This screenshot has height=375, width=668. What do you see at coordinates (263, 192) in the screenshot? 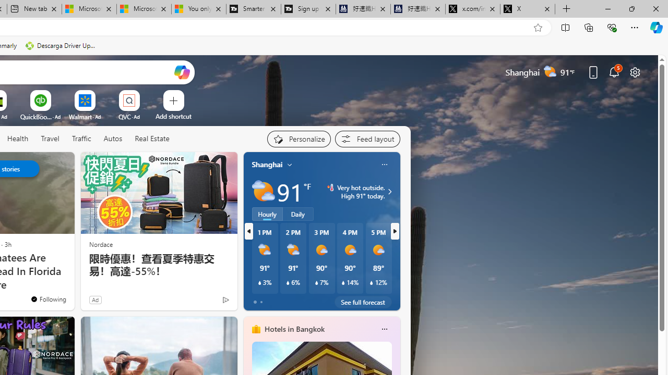
I see `Partly sunny` at bounding box center [263, 192].